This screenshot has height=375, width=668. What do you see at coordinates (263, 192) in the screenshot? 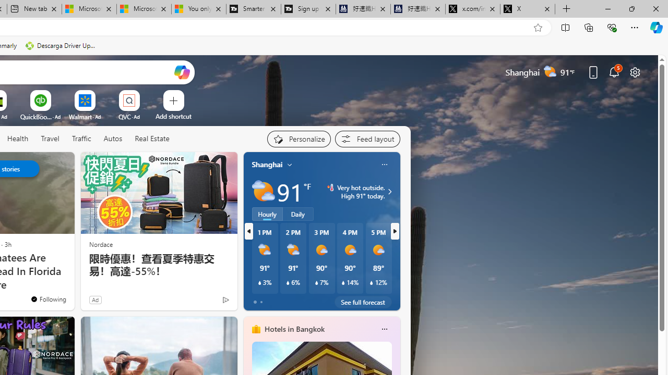
I see `Partly sunny` at bounding box center [263, 192].